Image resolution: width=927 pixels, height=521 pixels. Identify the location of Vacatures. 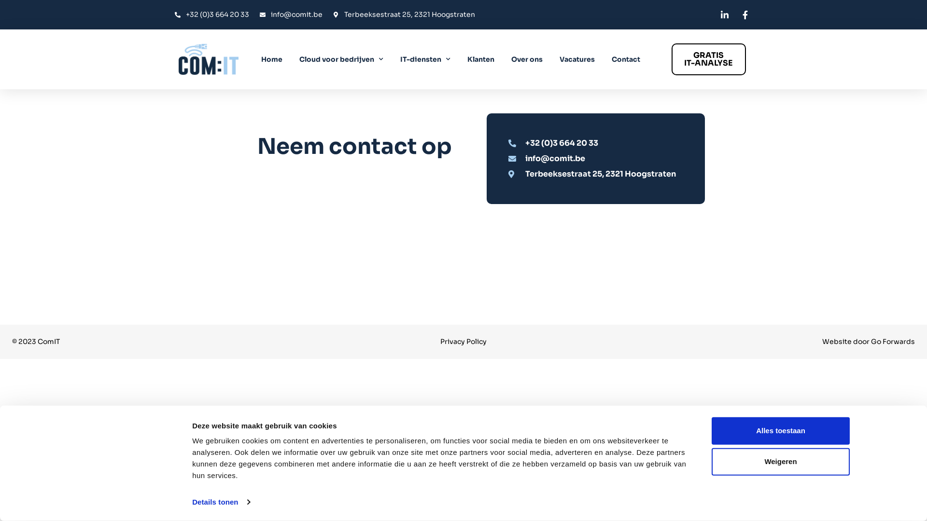
(577, 59).